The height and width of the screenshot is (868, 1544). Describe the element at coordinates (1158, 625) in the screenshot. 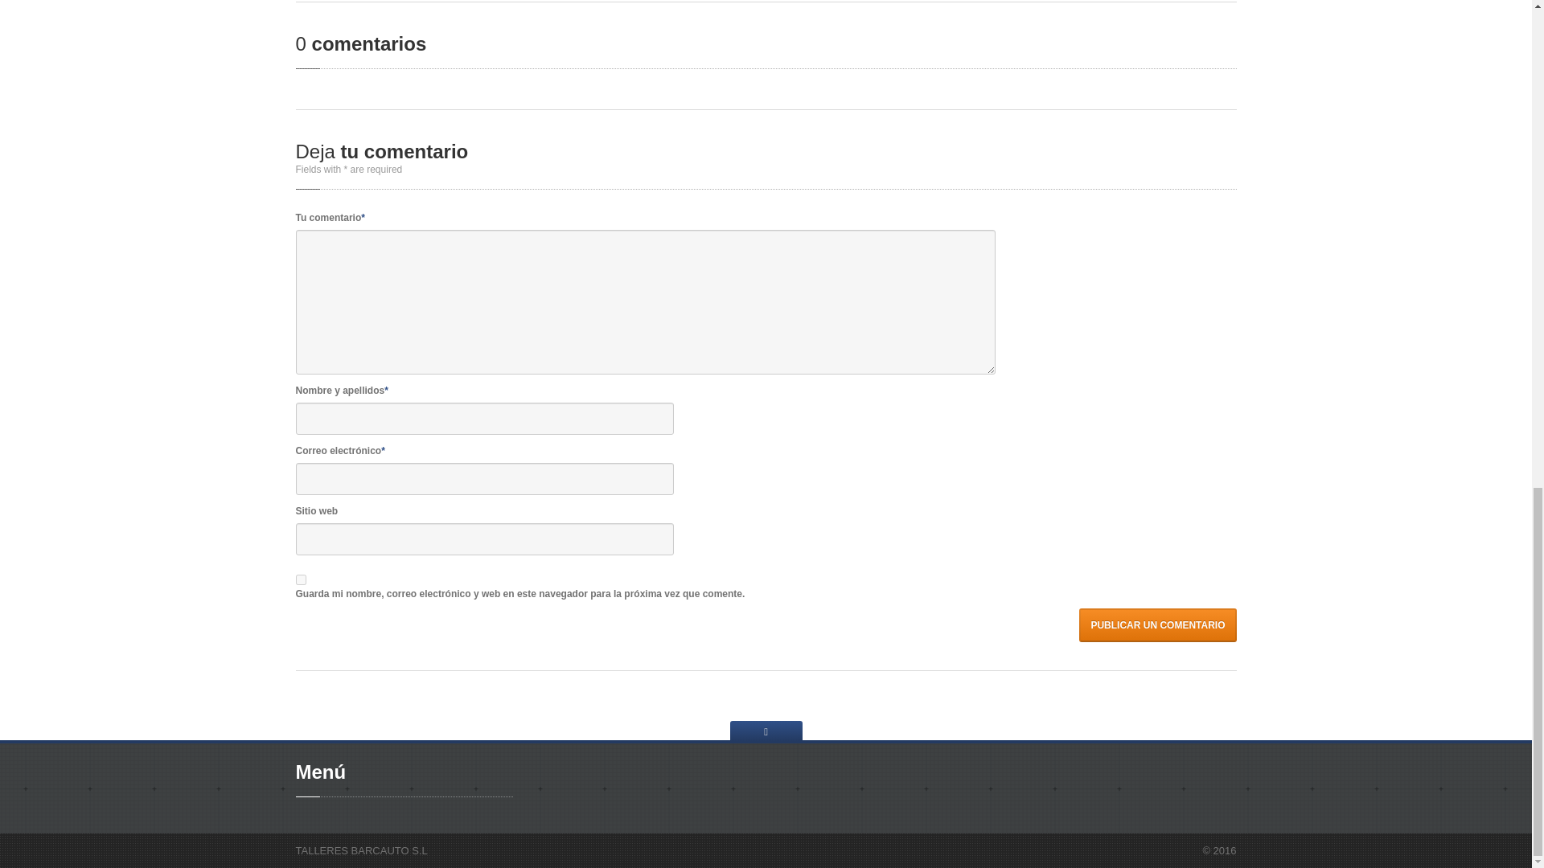

I see `Publicar un comentario` at that location.